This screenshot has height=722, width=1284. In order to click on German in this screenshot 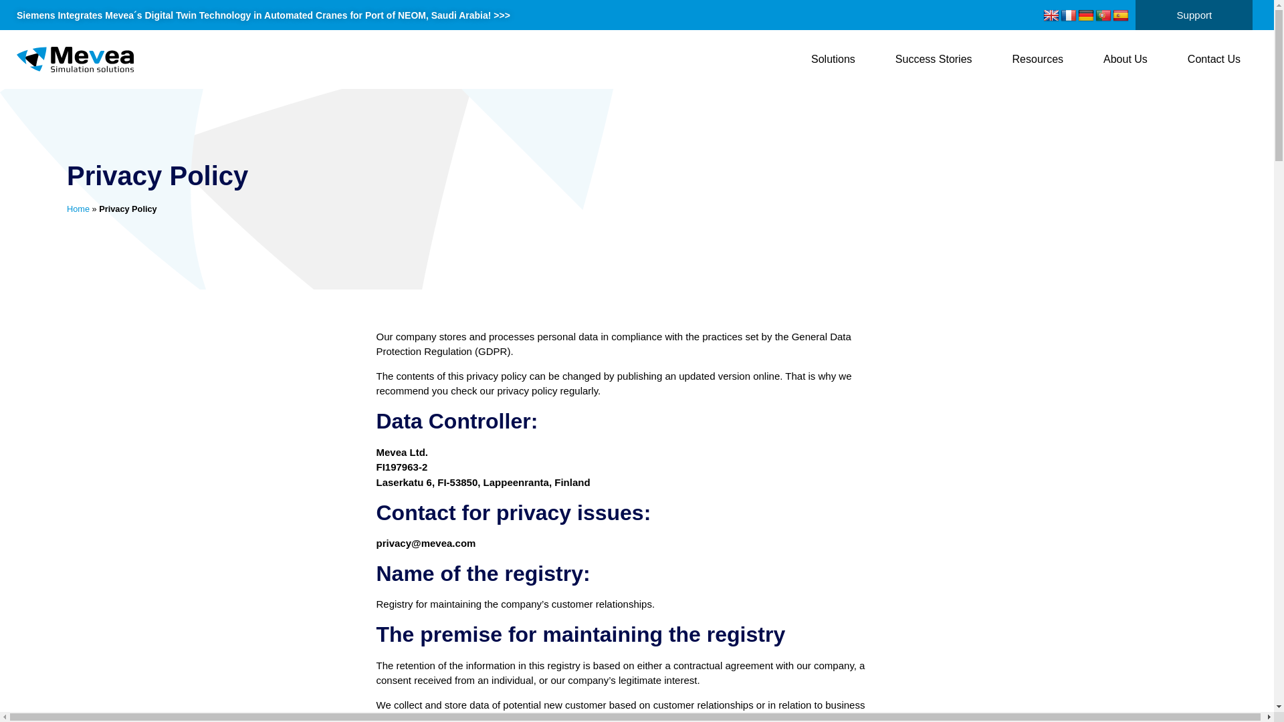, I will do `click(1086, 16)`.